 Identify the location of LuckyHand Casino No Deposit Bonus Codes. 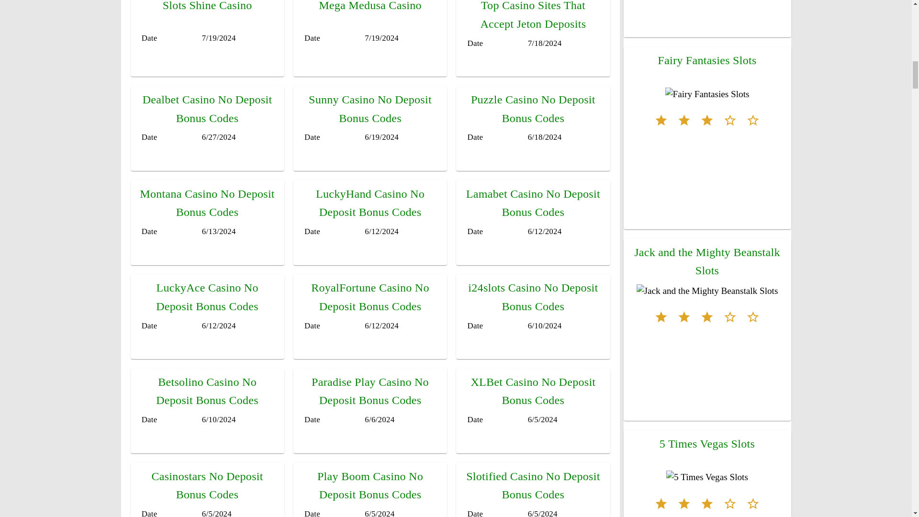
(370, 203).